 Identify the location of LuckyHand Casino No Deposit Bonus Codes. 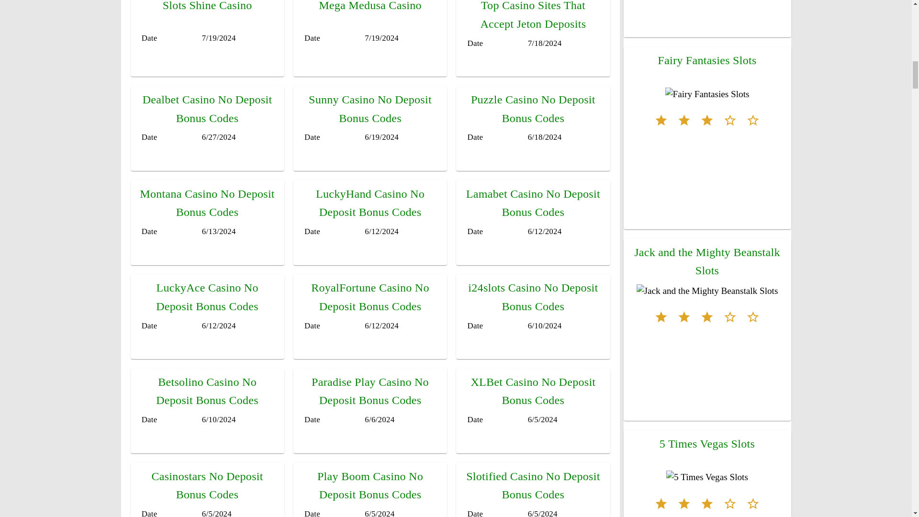
(370, 203).